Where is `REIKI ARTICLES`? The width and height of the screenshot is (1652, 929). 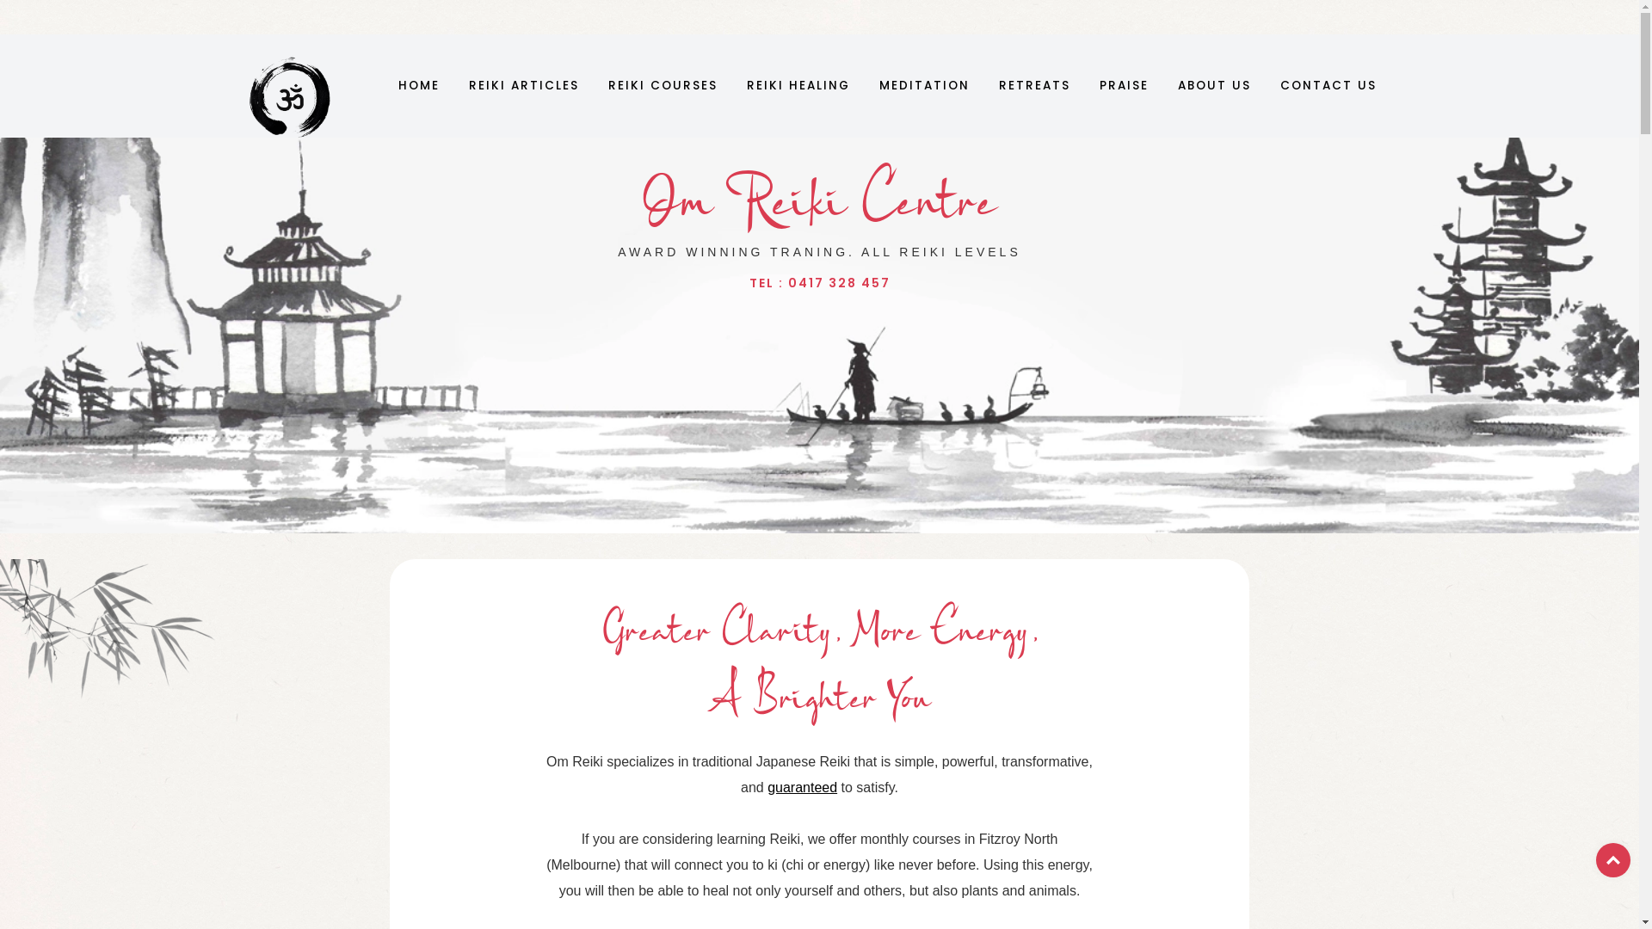 REIKI ARTICLES is located at coordinates (524, 86).